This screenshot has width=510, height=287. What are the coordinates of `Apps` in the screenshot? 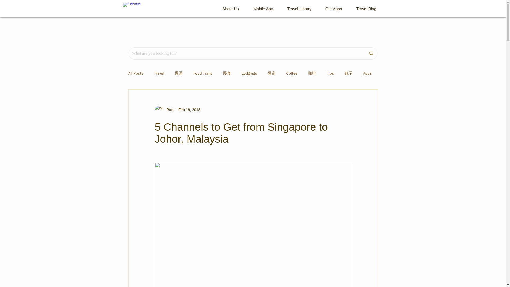 It's located at (367, 73).